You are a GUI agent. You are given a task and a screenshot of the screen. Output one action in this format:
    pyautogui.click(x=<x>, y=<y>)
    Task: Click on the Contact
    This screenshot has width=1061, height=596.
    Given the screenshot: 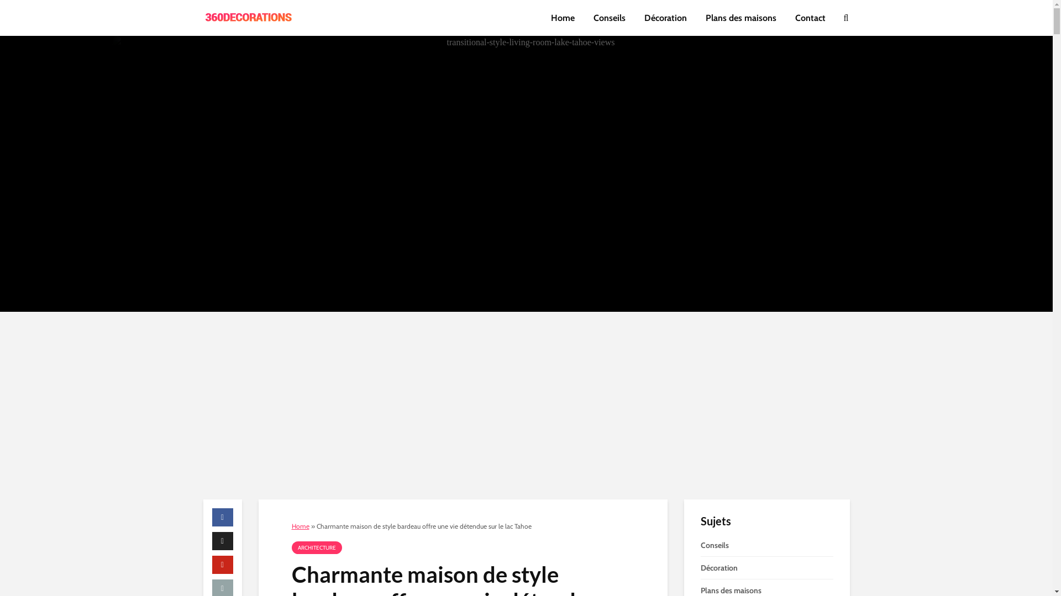 What is the action you would take?
    pyautogui.click(x=810, y=18)
    